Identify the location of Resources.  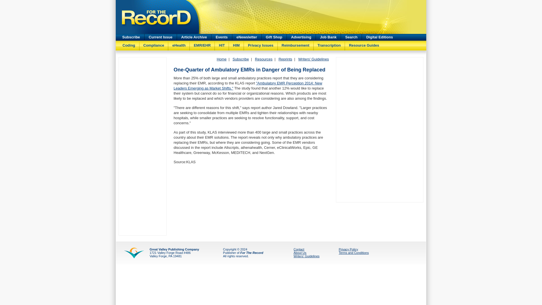
(264, 59).